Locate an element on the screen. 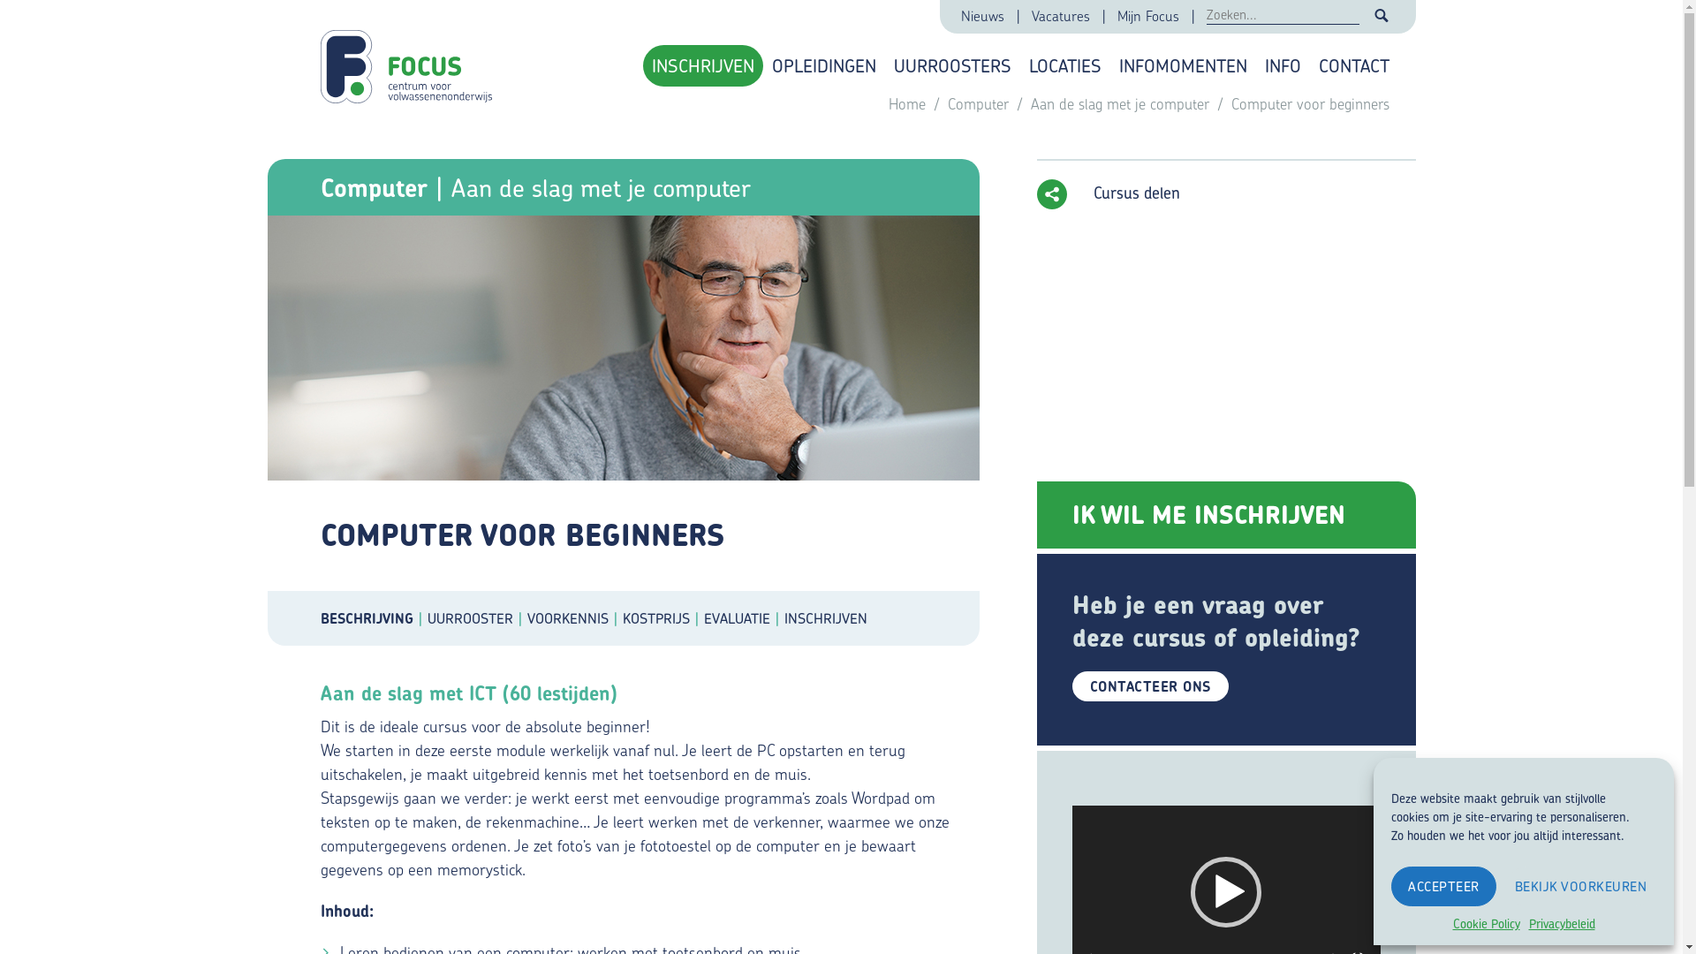 This screenshot has height=954, width=1696. BESCHRIJVING is located at coordinates (373, 618).